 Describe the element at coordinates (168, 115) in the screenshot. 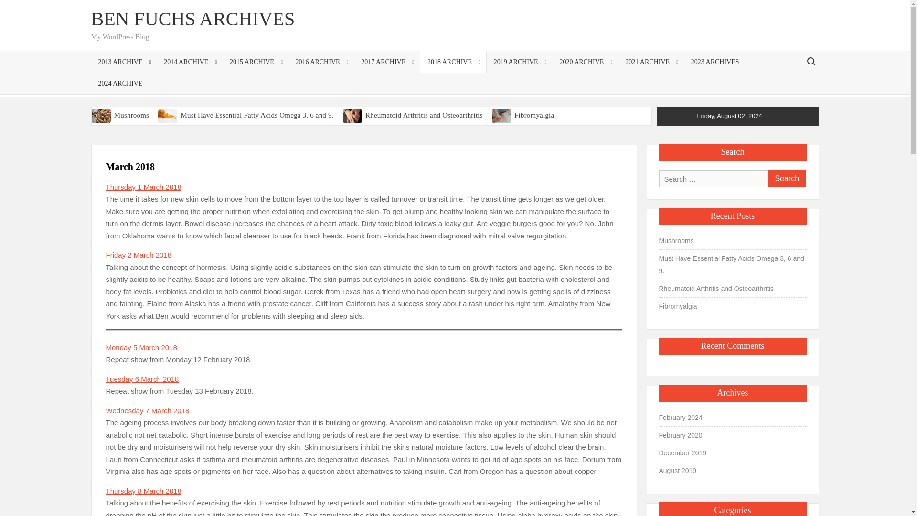

I see `Must Have Essential Fatty Acids Omega 3, 6 and 9.` at that location.